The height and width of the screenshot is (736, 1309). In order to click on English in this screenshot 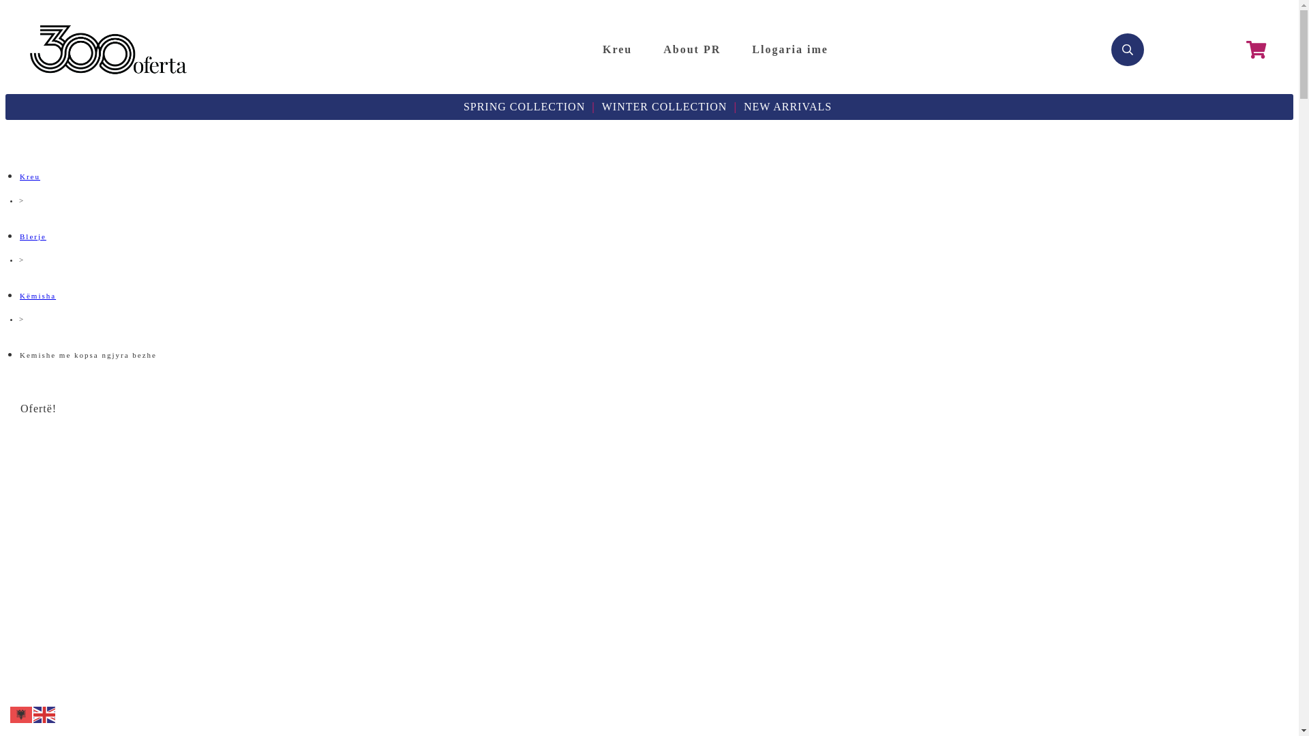, I will do `click(45, 714)`.